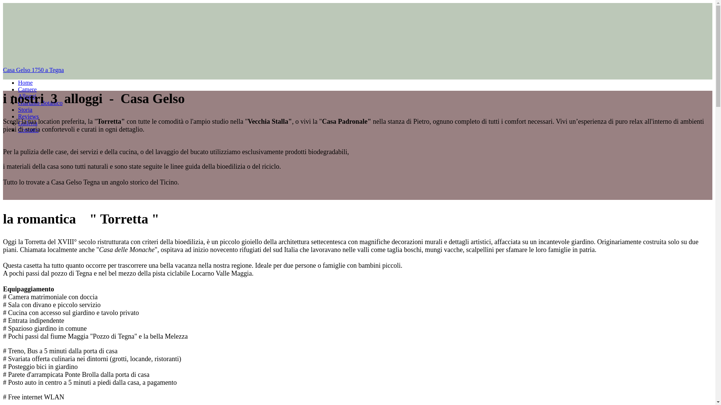  What do you see at coordinates (25, 109) in the screenshot?
I see `Storia` at bounding box center [25, 109].